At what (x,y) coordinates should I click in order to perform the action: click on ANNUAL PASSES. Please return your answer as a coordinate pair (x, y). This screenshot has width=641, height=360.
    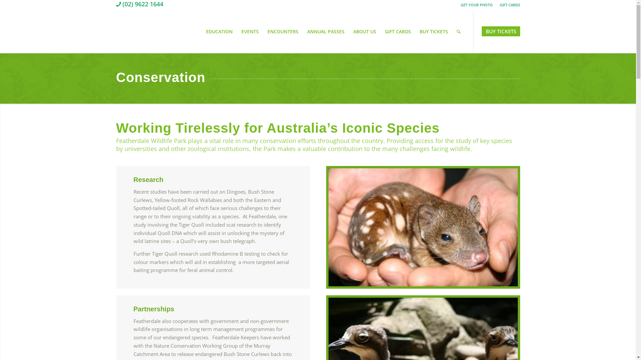
    Looking at the image, I should click on (326, 32).